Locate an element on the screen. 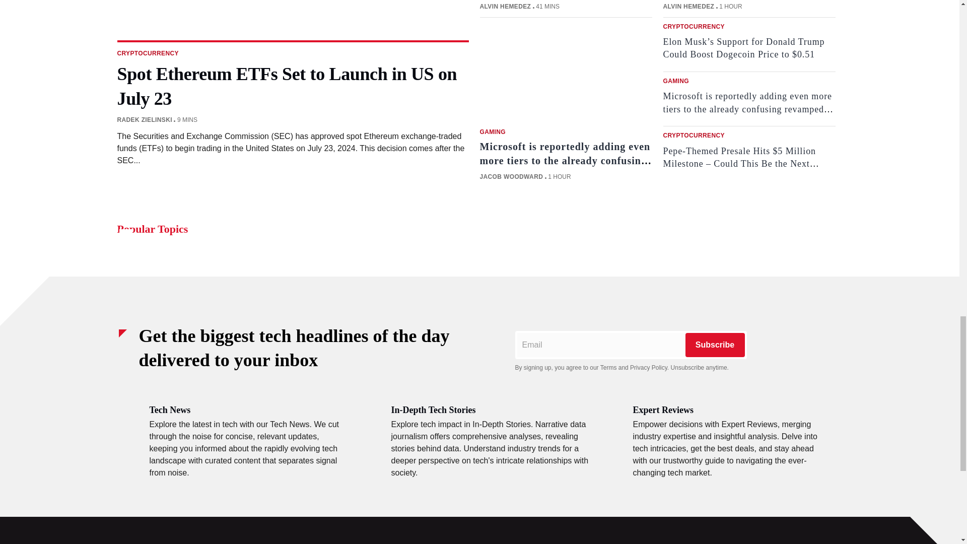 This screenshot has height=544, width=967. Subscribe is located at coordinates (714, 345).